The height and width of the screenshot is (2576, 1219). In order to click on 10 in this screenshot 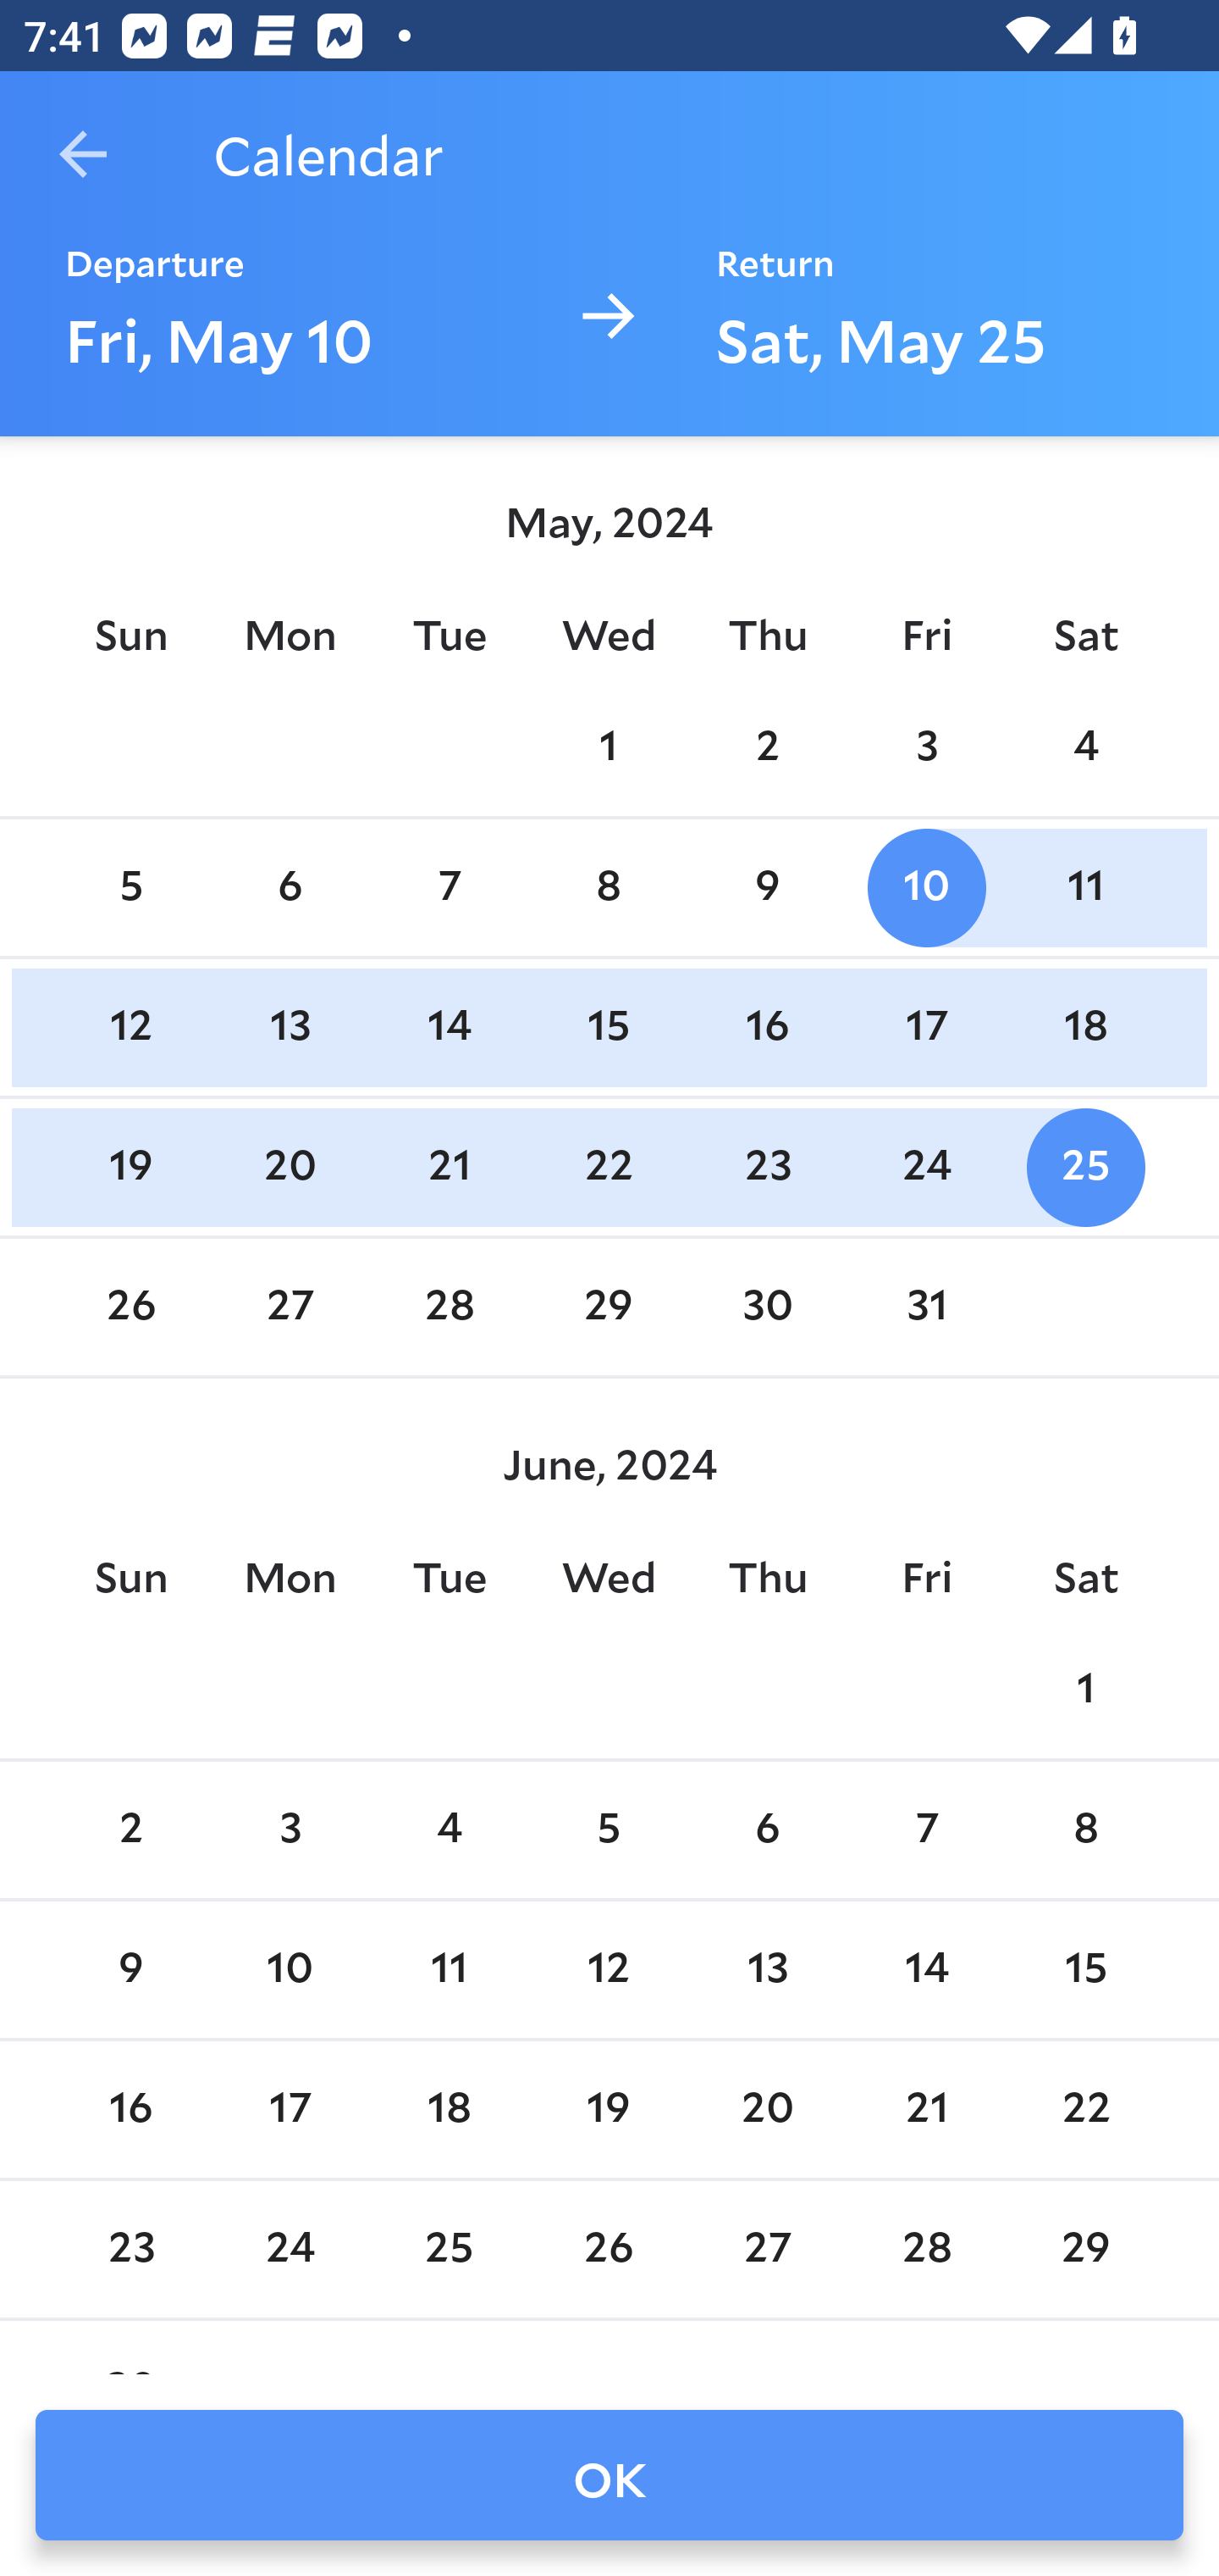, I will do `click(926, 888)`.